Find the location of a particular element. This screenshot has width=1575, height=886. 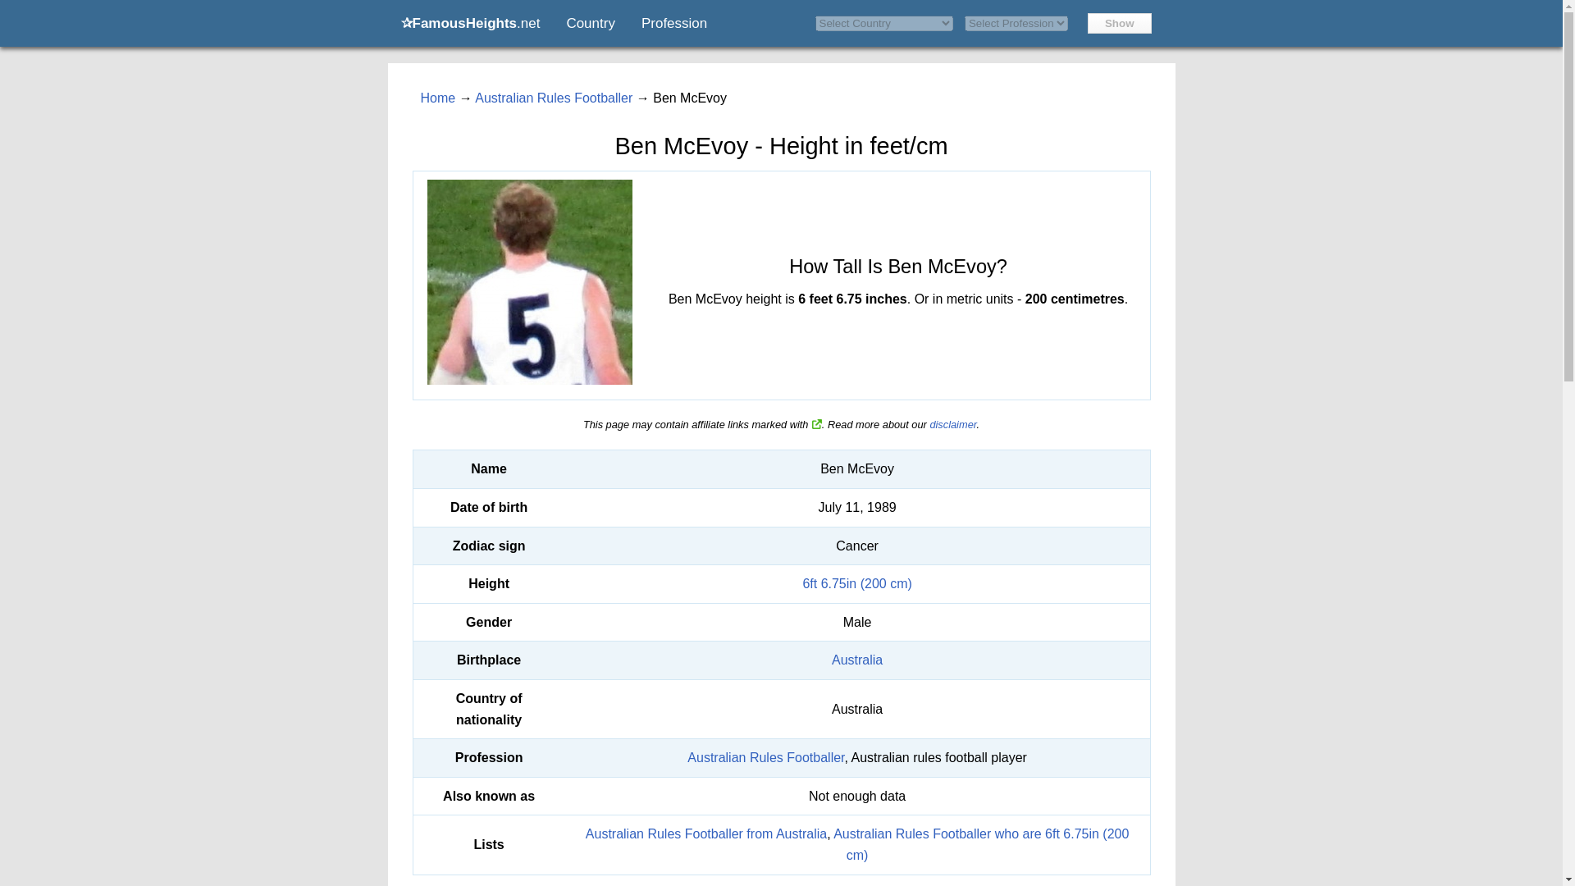

Australian Rules Footballer is located at coordinates (765, 757).